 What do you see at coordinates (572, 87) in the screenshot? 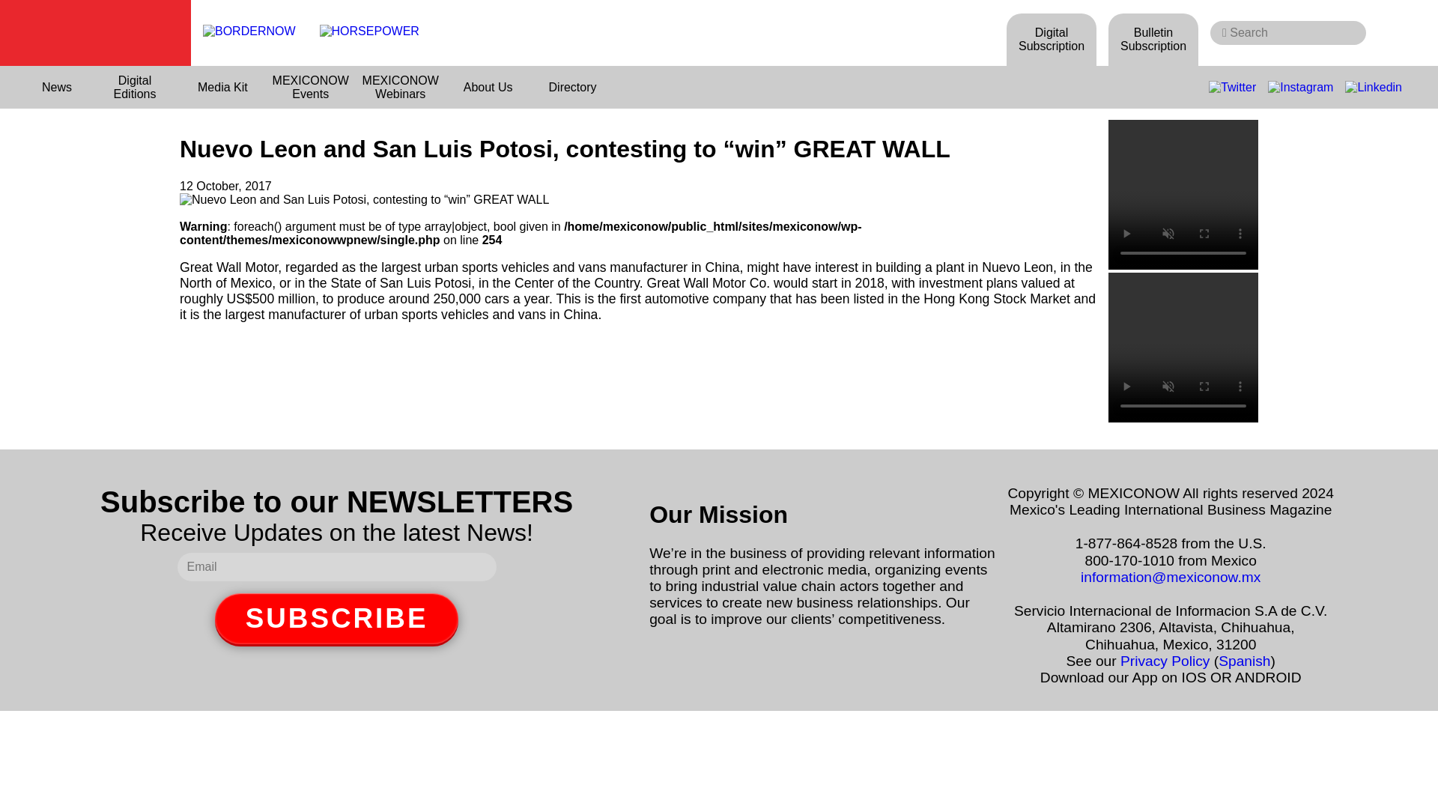
I see `Directory` at bounding box center [572, 87].